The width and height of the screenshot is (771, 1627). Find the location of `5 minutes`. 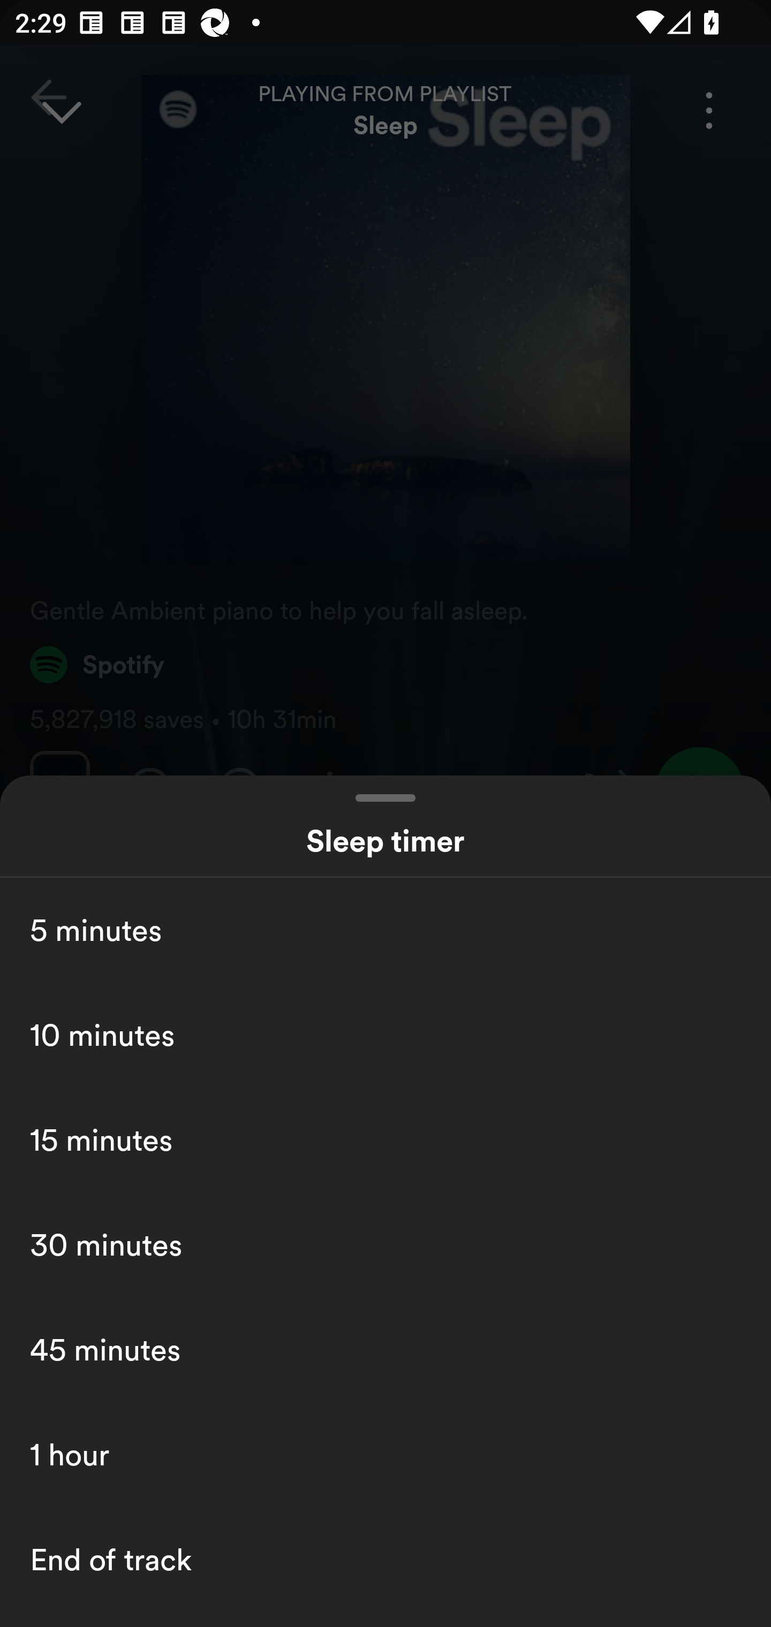

5 minutes is located at coordinates (385, 930).